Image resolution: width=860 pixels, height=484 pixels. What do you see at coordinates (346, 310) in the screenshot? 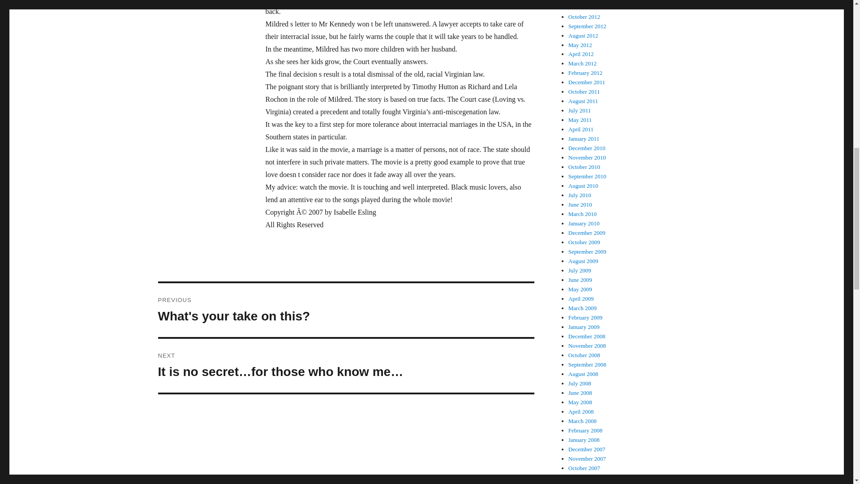
I see `August 2012` at bounding box center [346, 310].